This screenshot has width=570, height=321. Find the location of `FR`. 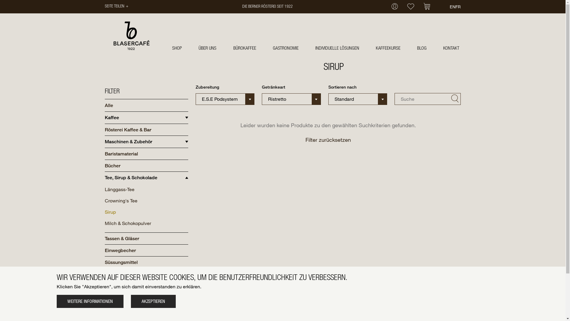

FR is located at coordinates (458, 7).